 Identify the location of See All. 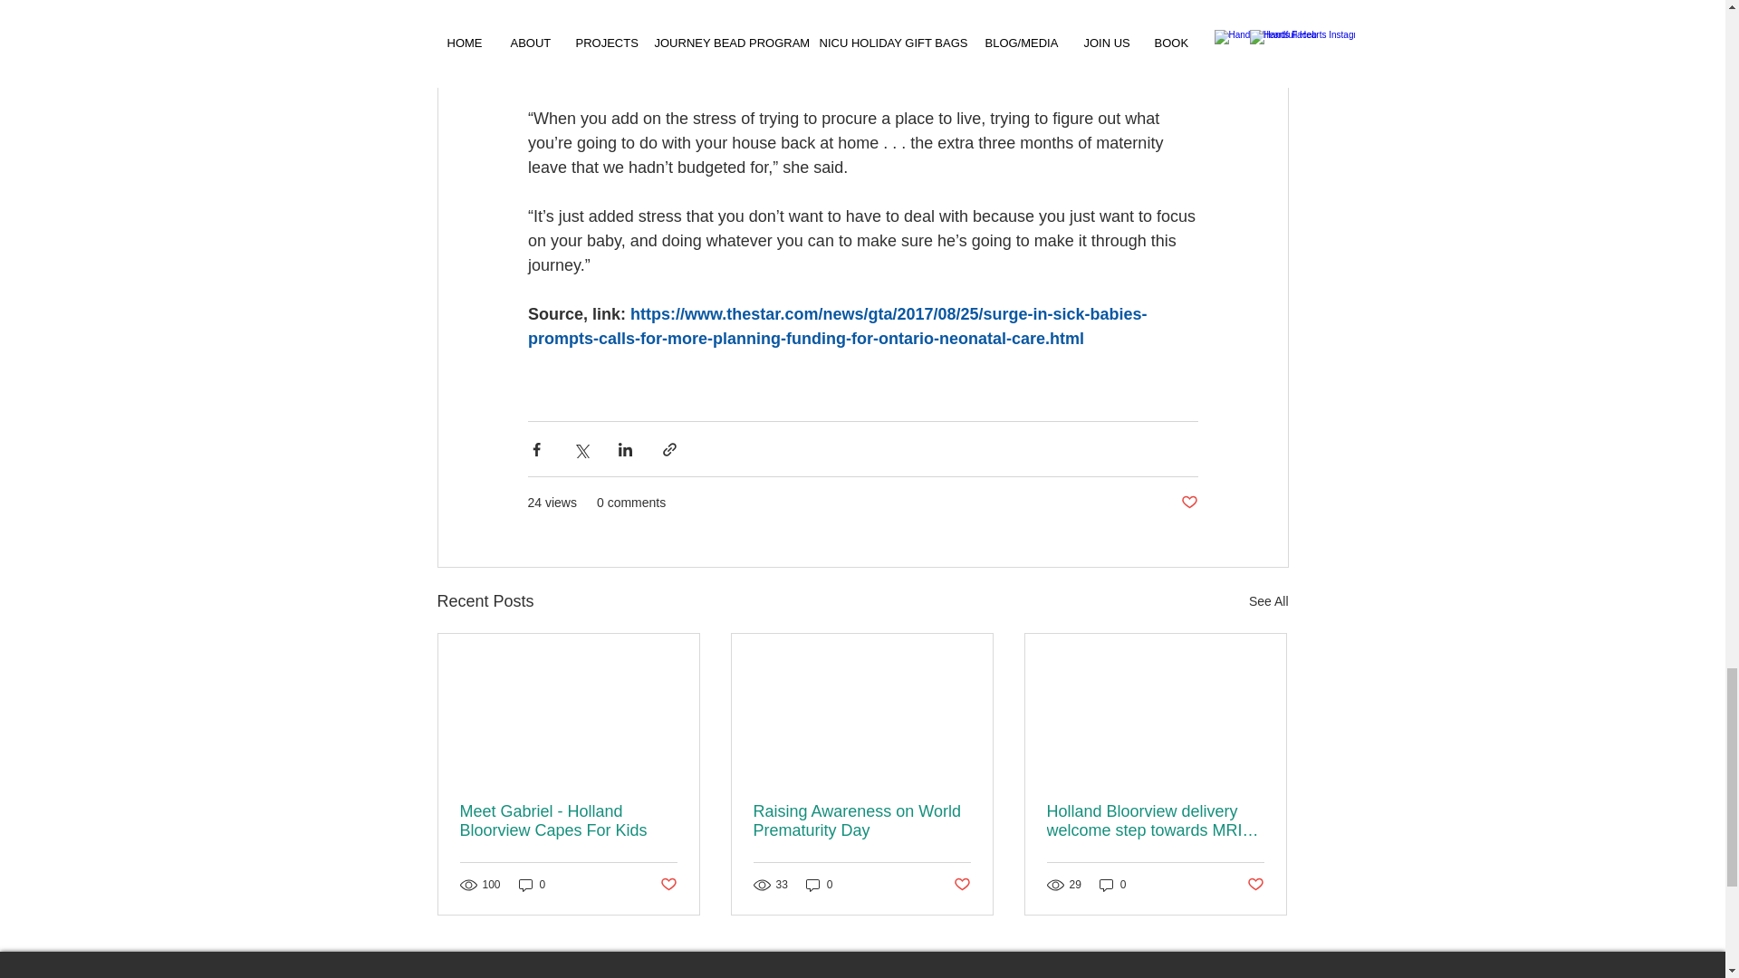
(1268, 601).